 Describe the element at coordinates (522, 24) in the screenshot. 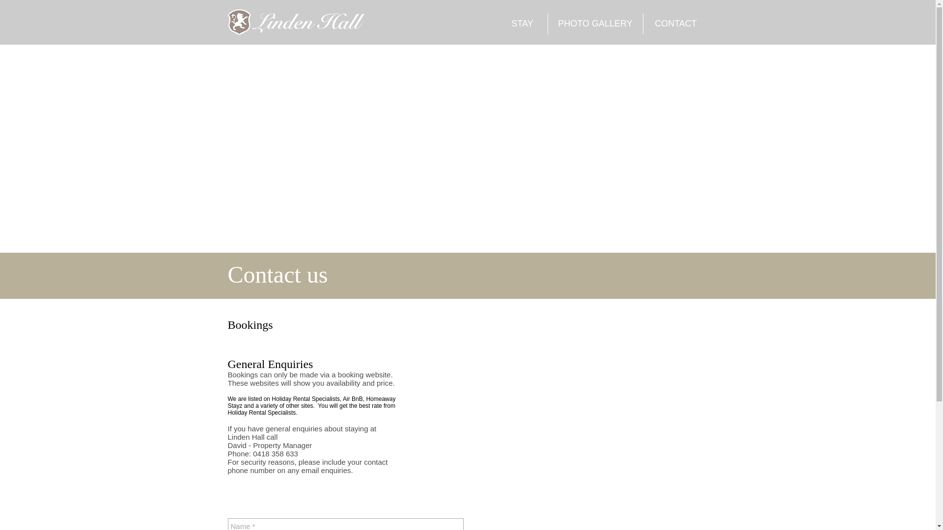

I see `STAY` at that location.